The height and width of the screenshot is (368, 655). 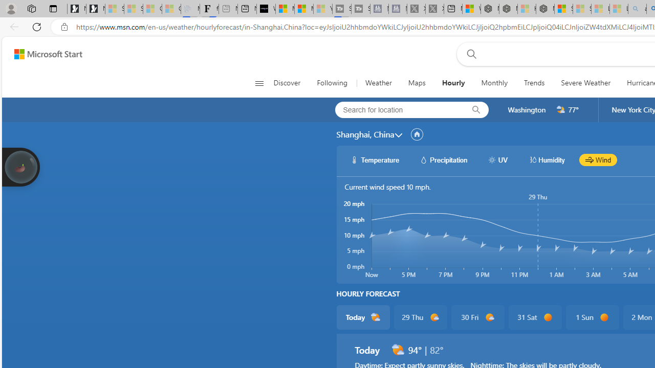 What do you see at coordinates (379, 83) in the screenshot?
I see `Weather` at bounding box center [379, 83].